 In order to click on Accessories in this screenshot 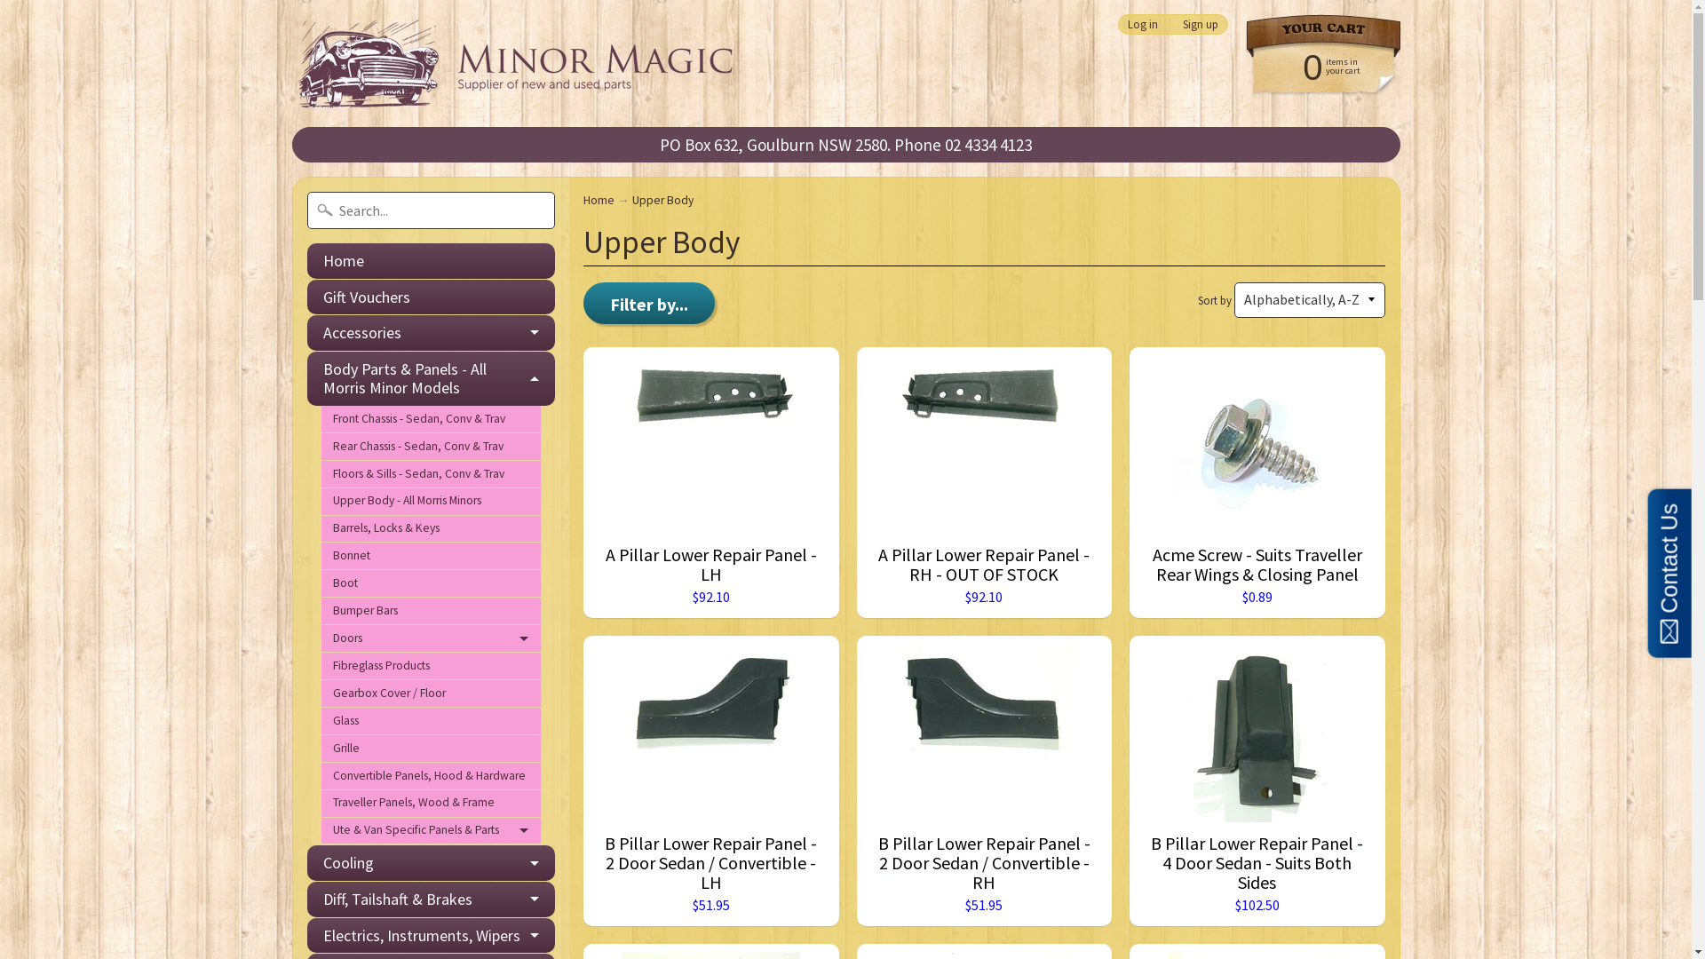, I will do `click(432, 333)`.